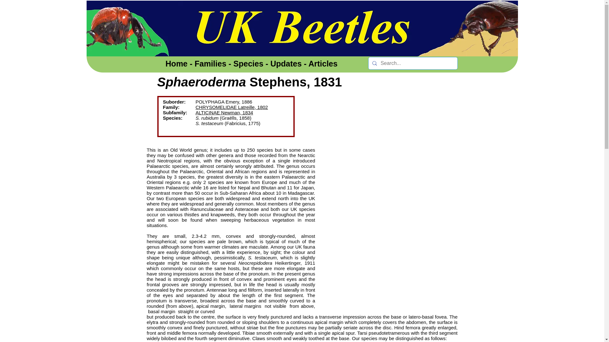 The width and height of the screenshot is (609, 342). Describe the element at coordinates (224, 112) in the screenshot. I see `ALTICINAE Newman, 1834` at that location.